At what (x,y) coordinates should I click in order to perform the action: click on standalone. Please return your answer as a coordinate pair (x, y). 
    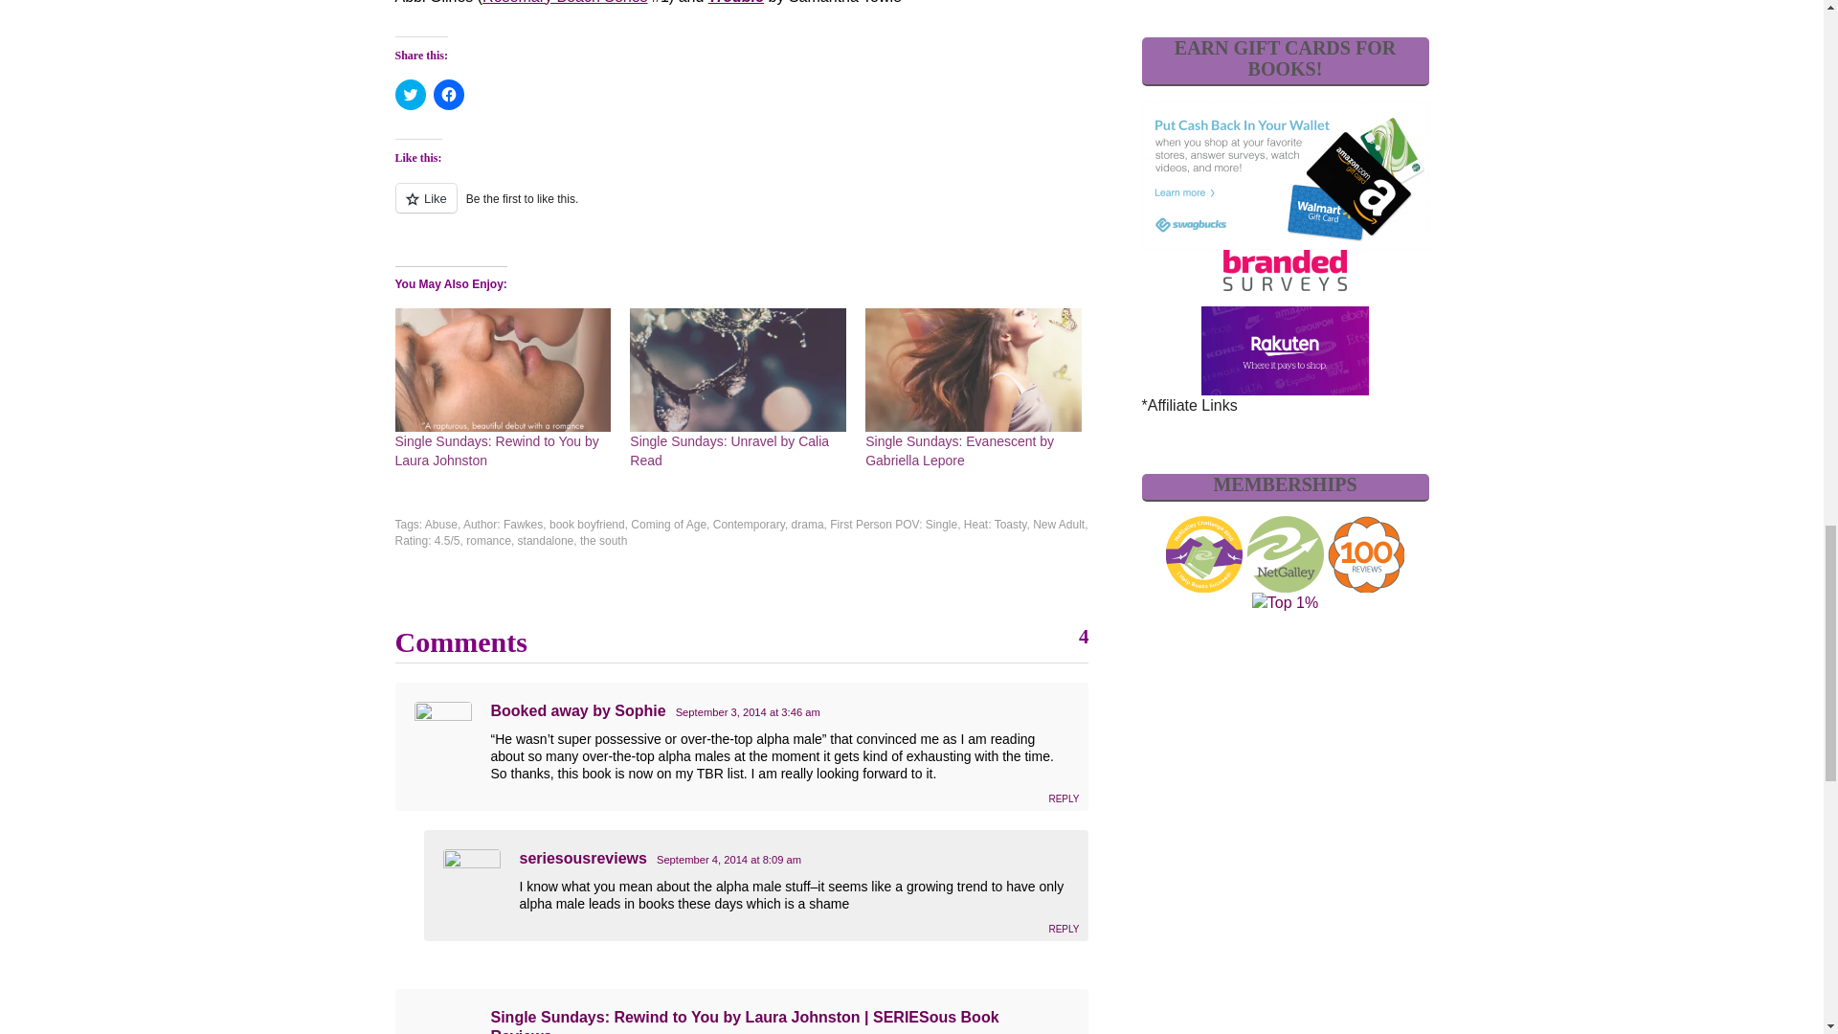
    Looking at the image, I should click on (546, 541).